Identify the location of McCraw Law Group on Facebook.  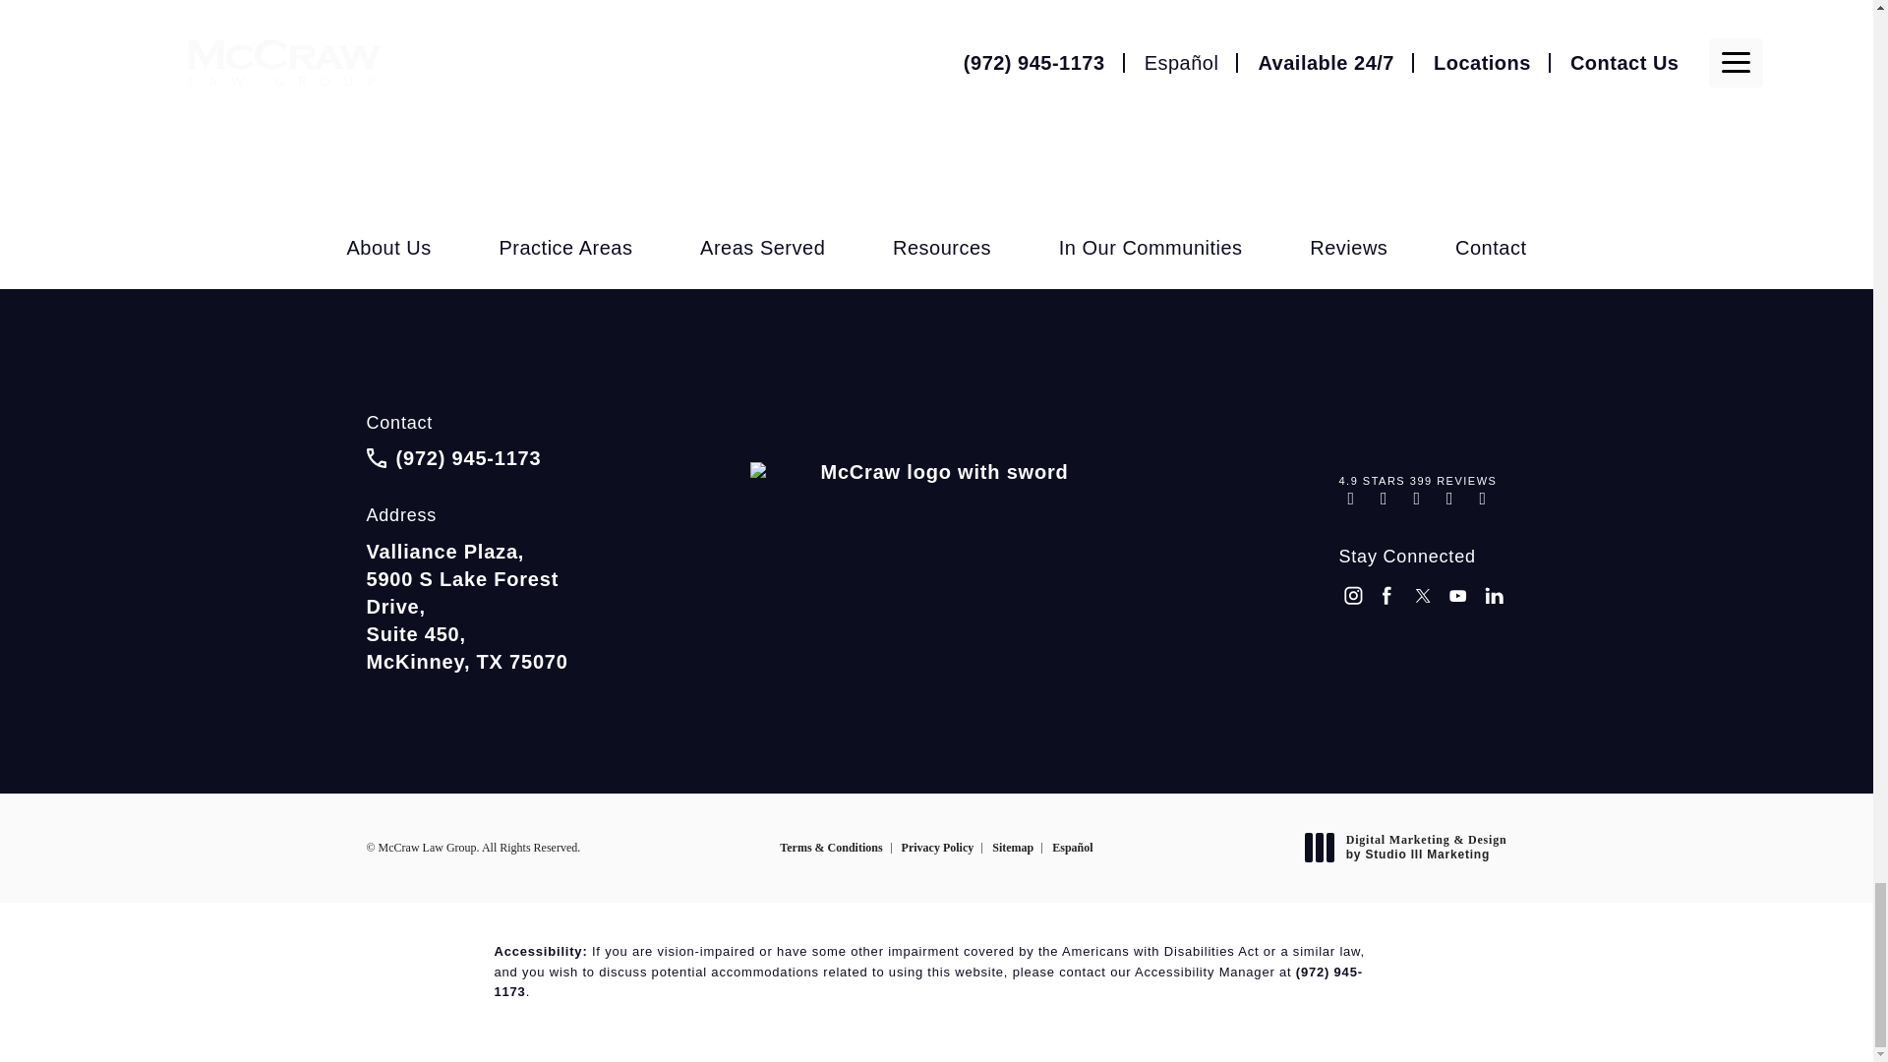
(1388, 598).